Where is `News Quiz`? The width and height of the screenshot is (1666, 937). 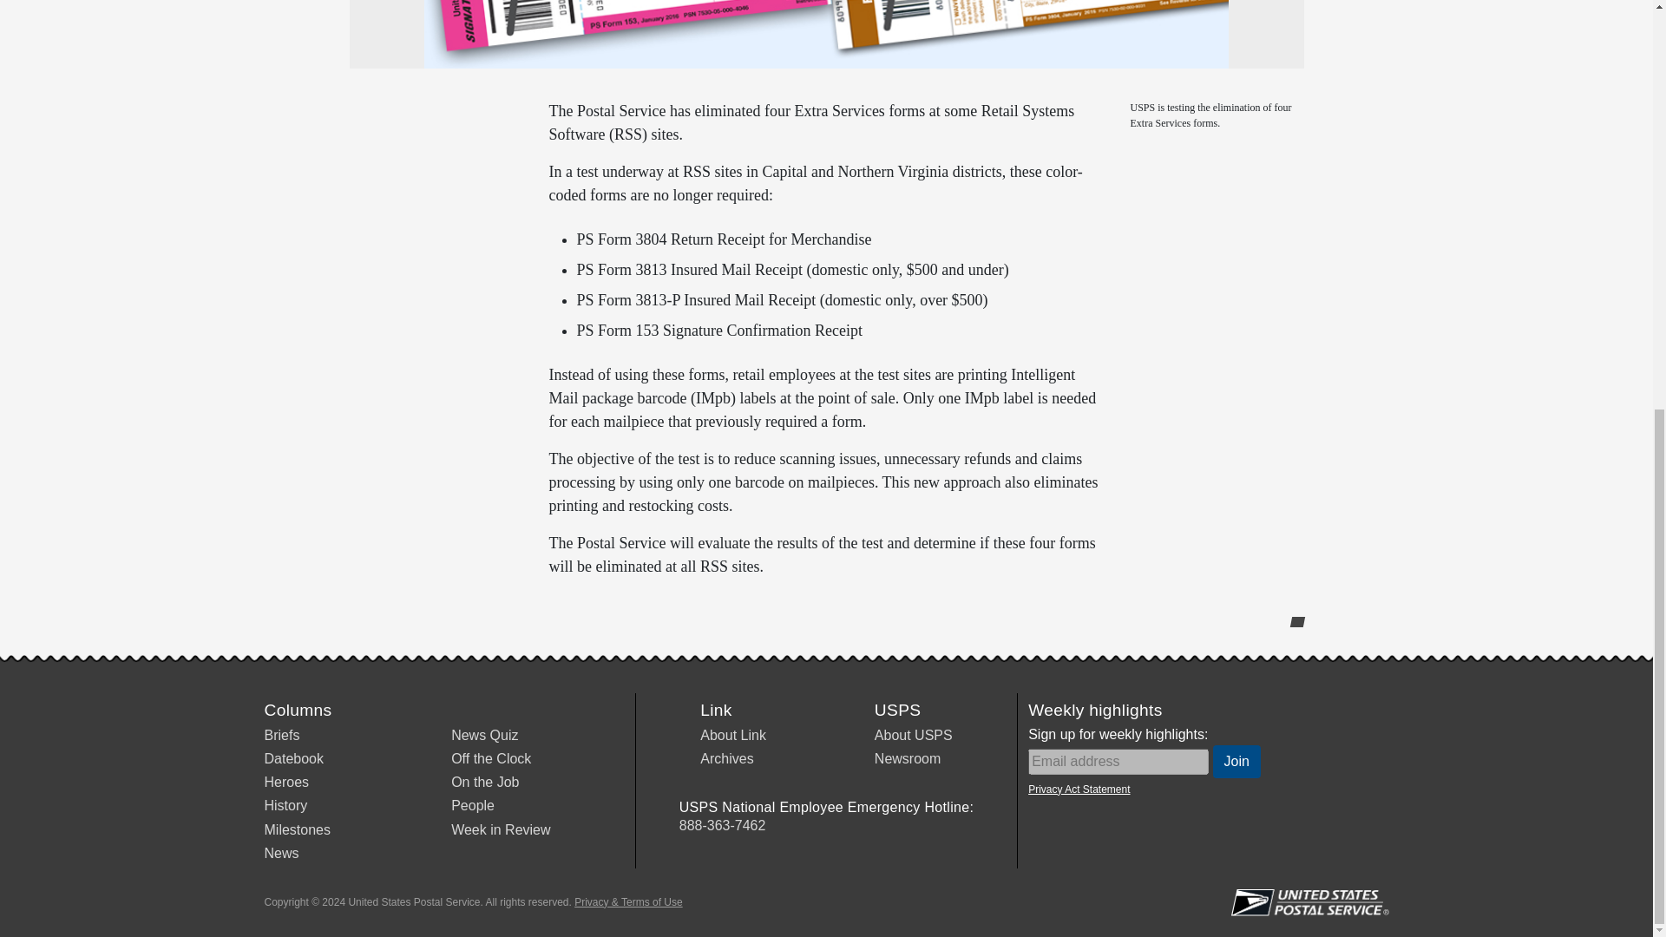 News Quiz is located at coordinates (484, 736).